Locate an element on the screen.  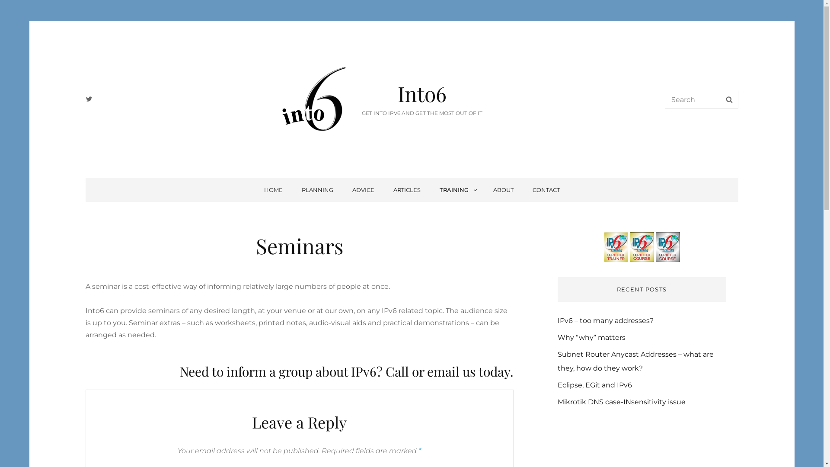
Into6 is located at coordinates (422, 93).